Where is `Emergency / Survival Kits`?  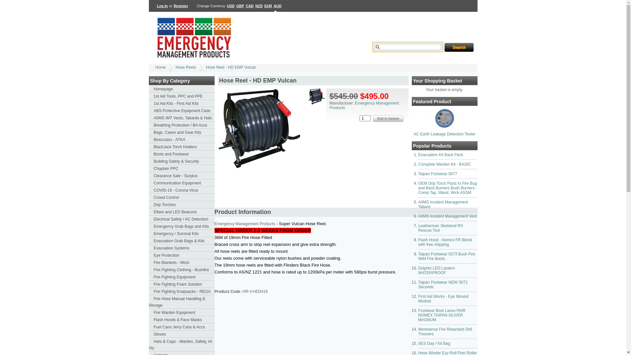
Emergency / Survival Kits is located at coordinates (181, 234).